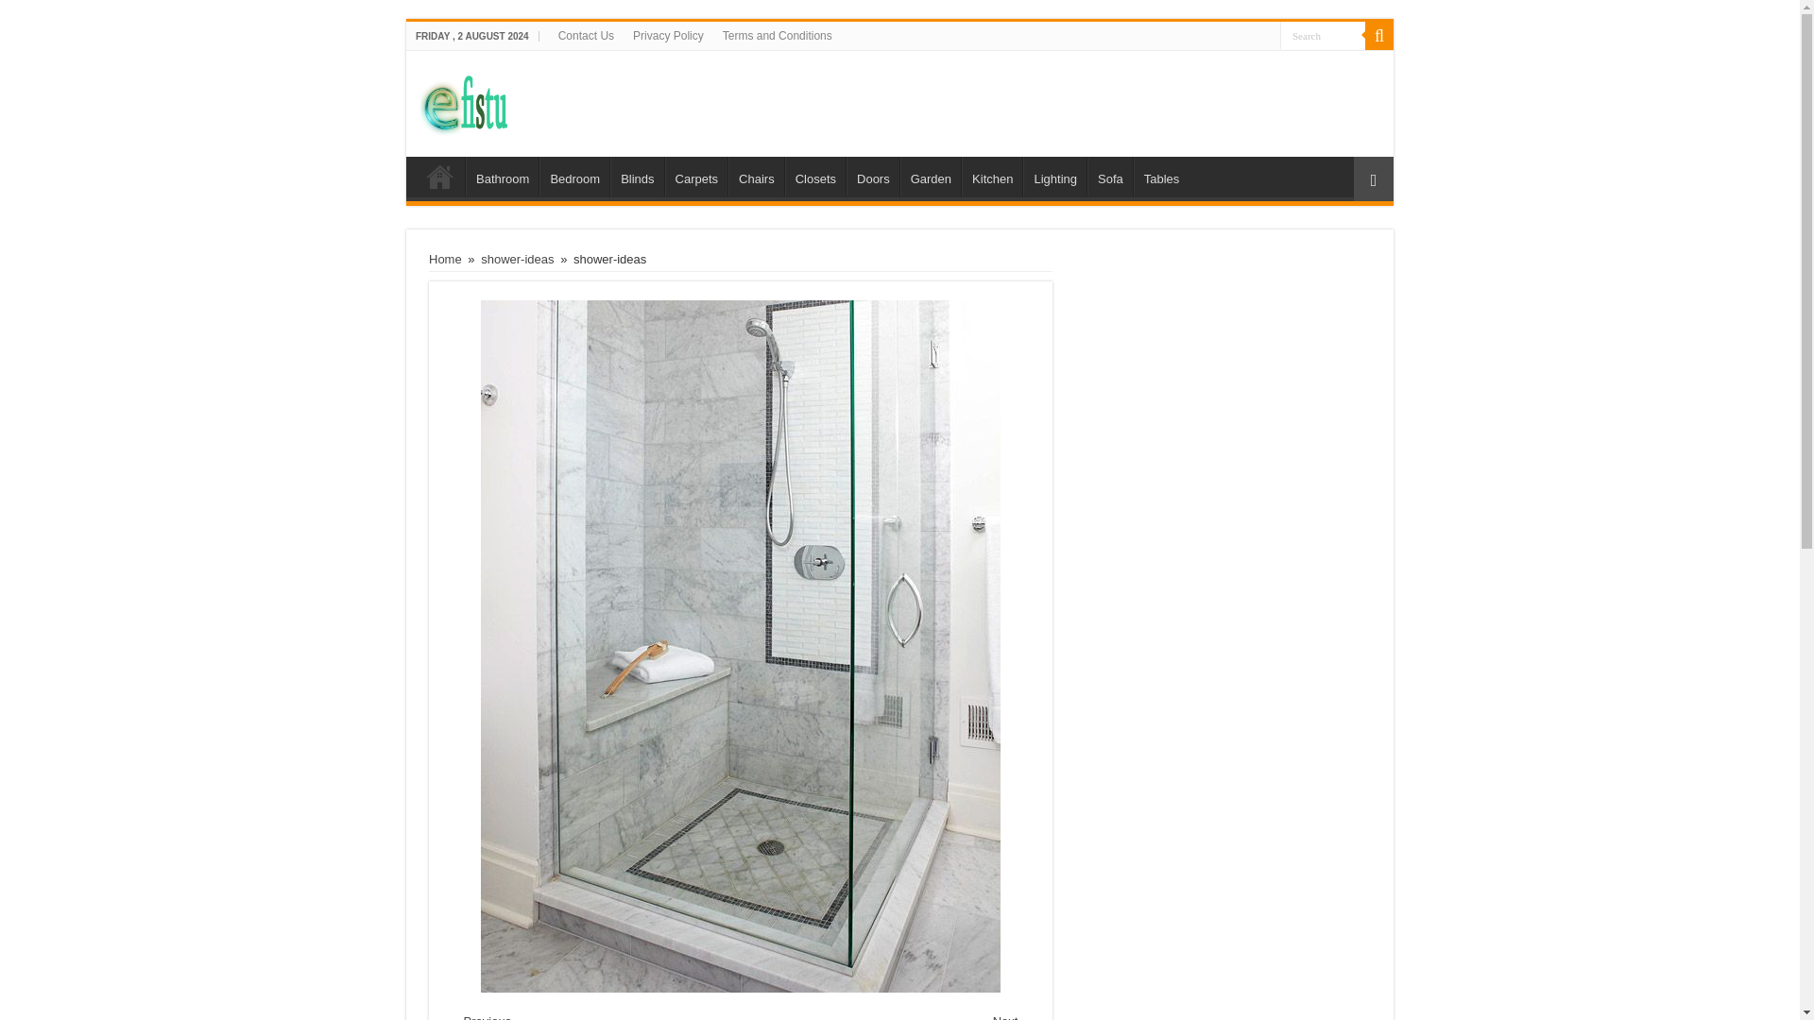 The width and height of the screenshot is (1814, 1020). I want to click on Closets, so click(814, 177).